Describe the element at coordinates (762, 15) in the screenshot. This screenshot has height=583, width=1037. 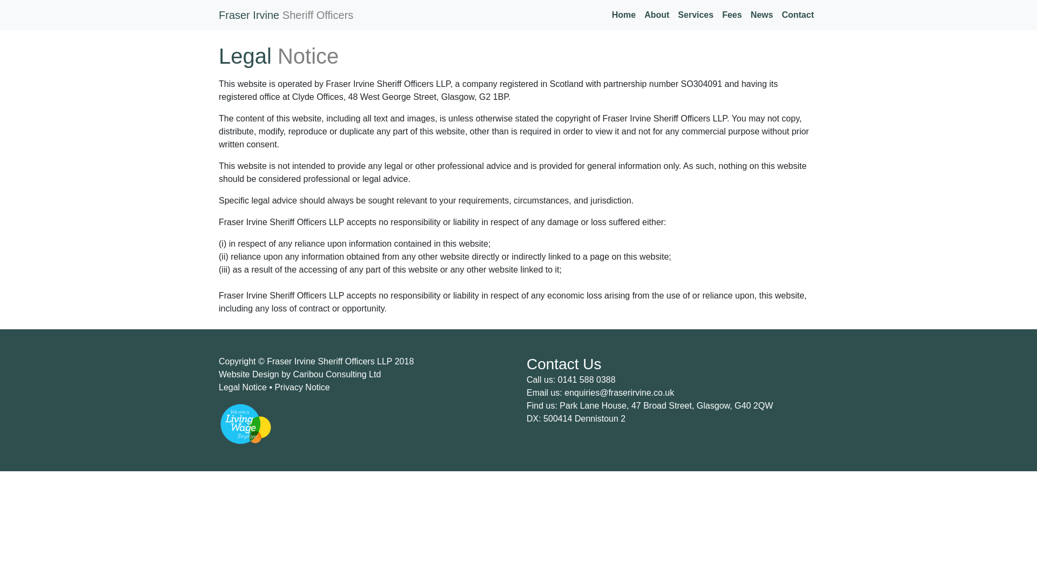
I see `News` at that location.